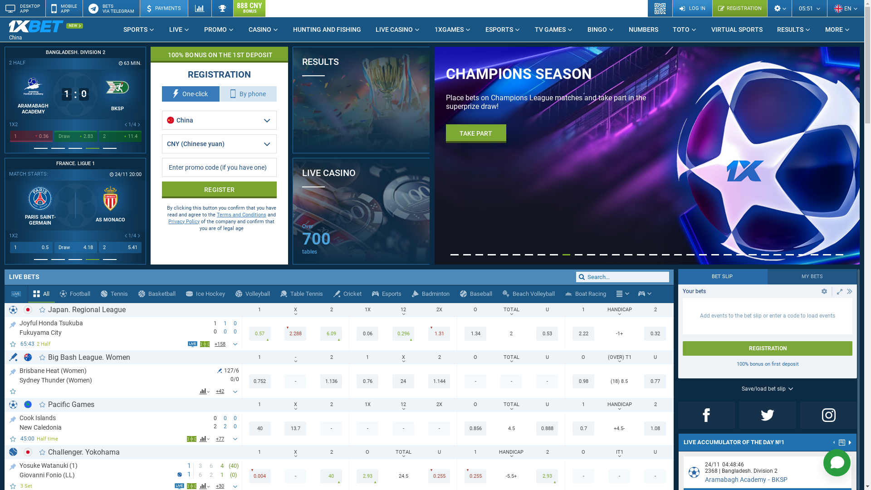  I want to click on VIRTUAL SPORTS, so click(737, 29).